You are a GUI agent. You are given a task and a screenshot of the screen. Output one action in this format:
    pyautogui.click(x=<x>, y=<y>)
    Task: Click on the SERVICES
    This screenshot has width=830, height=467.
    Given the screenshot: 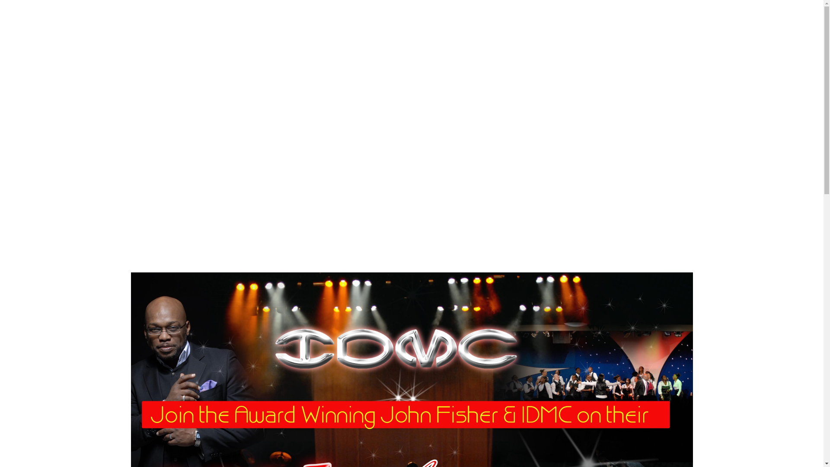 What is the action you would take?
    pyautogui.click(x=583, y=27)
    